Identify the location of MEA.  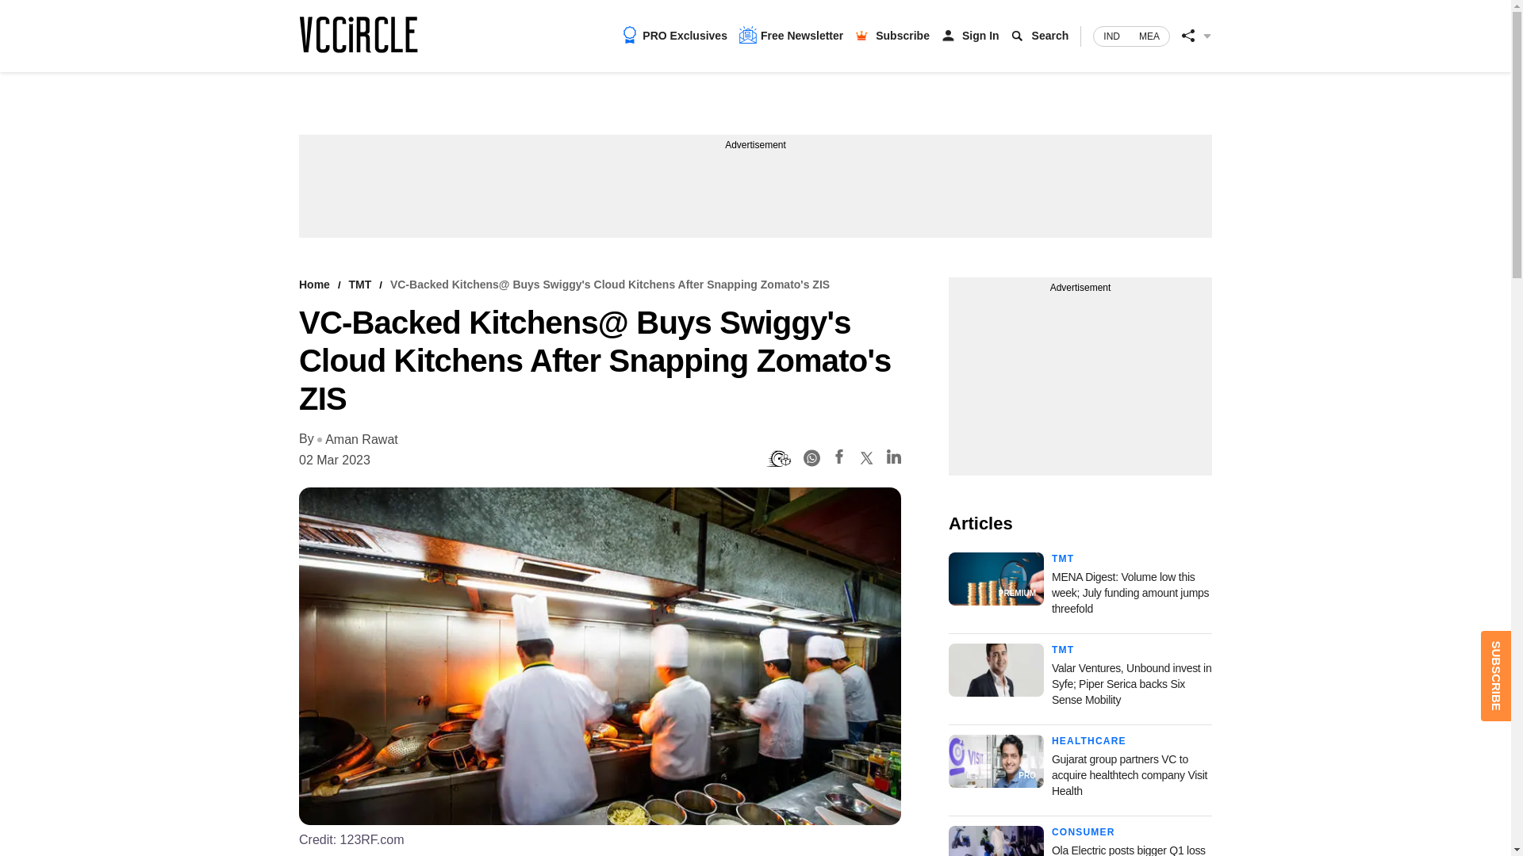
(1149, 36).